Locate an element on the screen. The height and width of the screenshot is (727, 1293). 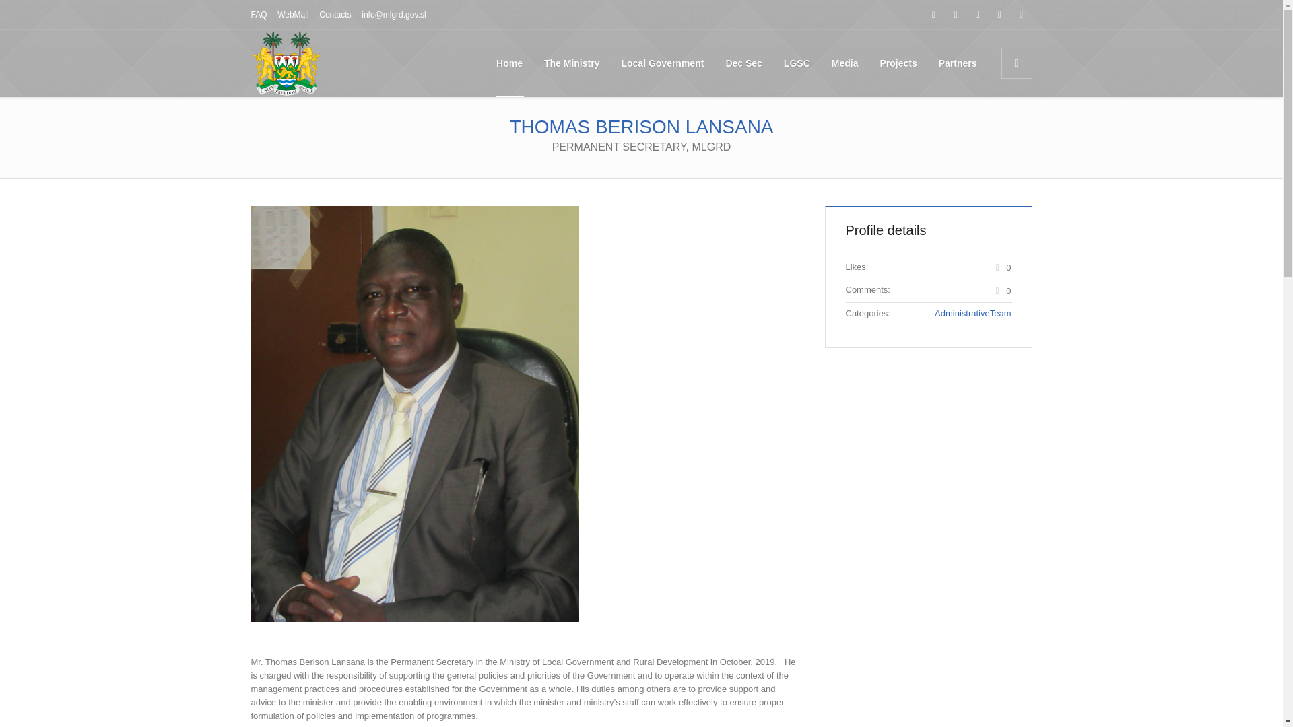
FAQ is located at coordinates (259, 15).